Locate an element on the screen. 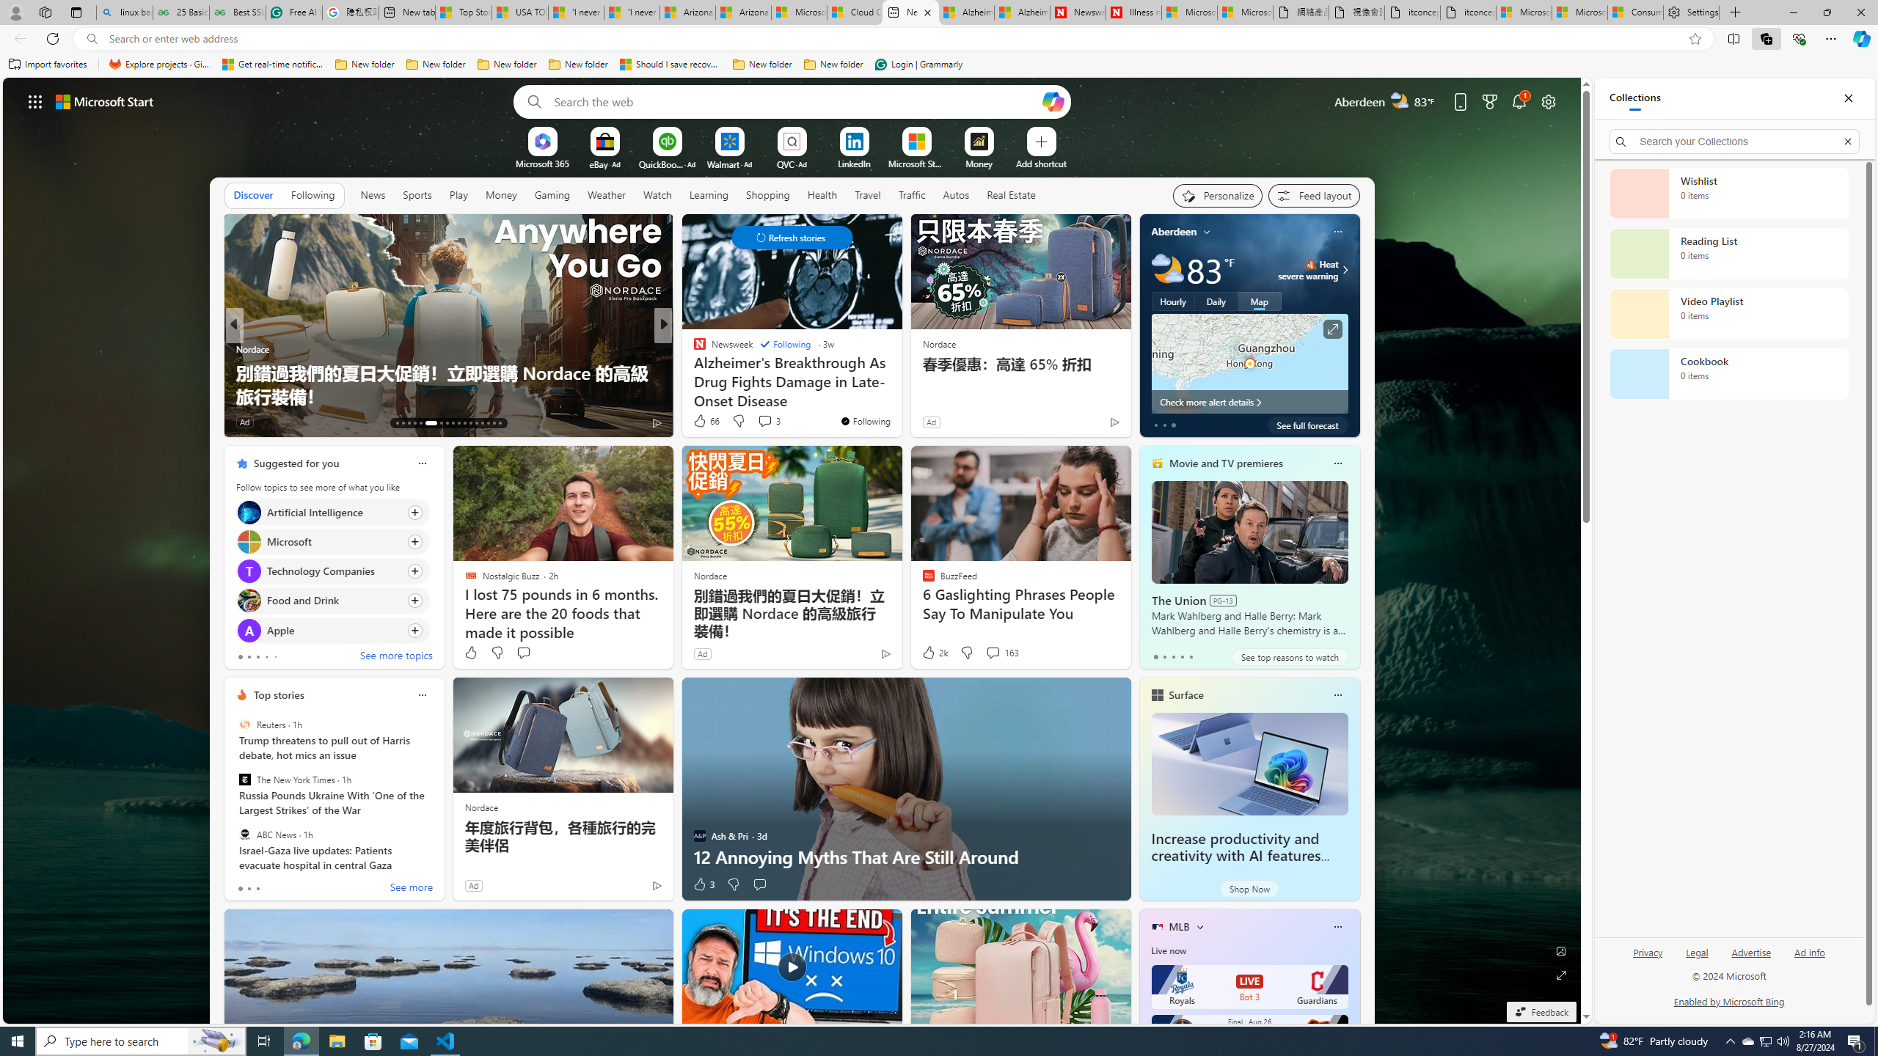 The width and height of the screenshot is (1878, 1056). AutomationID: tab-20 is located at coordinates (447, 423).